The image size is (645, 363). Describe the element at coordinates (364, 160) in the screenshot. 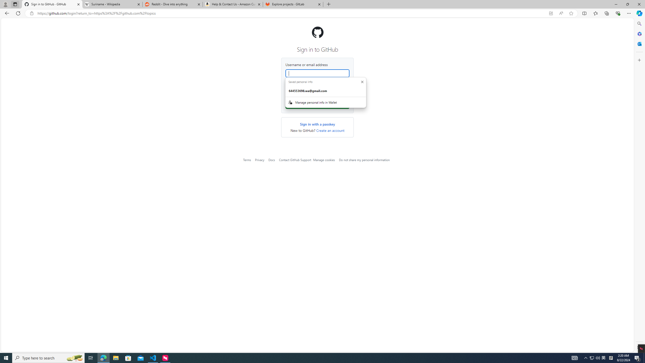

I see `Do not share my personal information` at that location.